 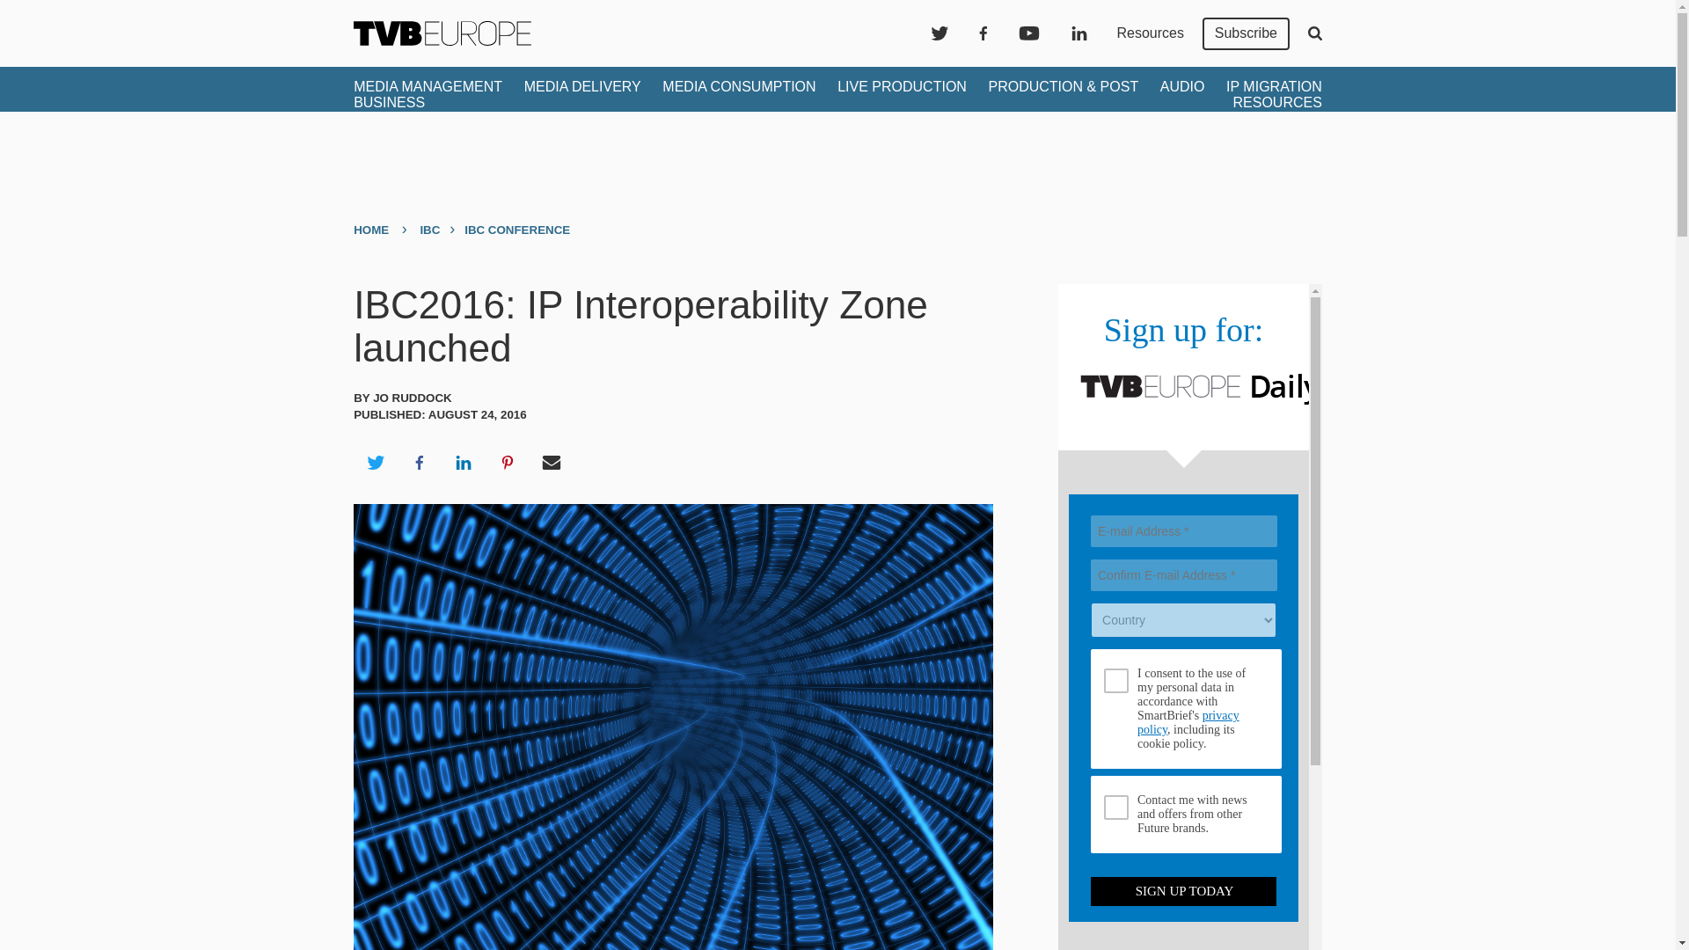 I want to click on Share on Facebook, so click(x=419, y=463).